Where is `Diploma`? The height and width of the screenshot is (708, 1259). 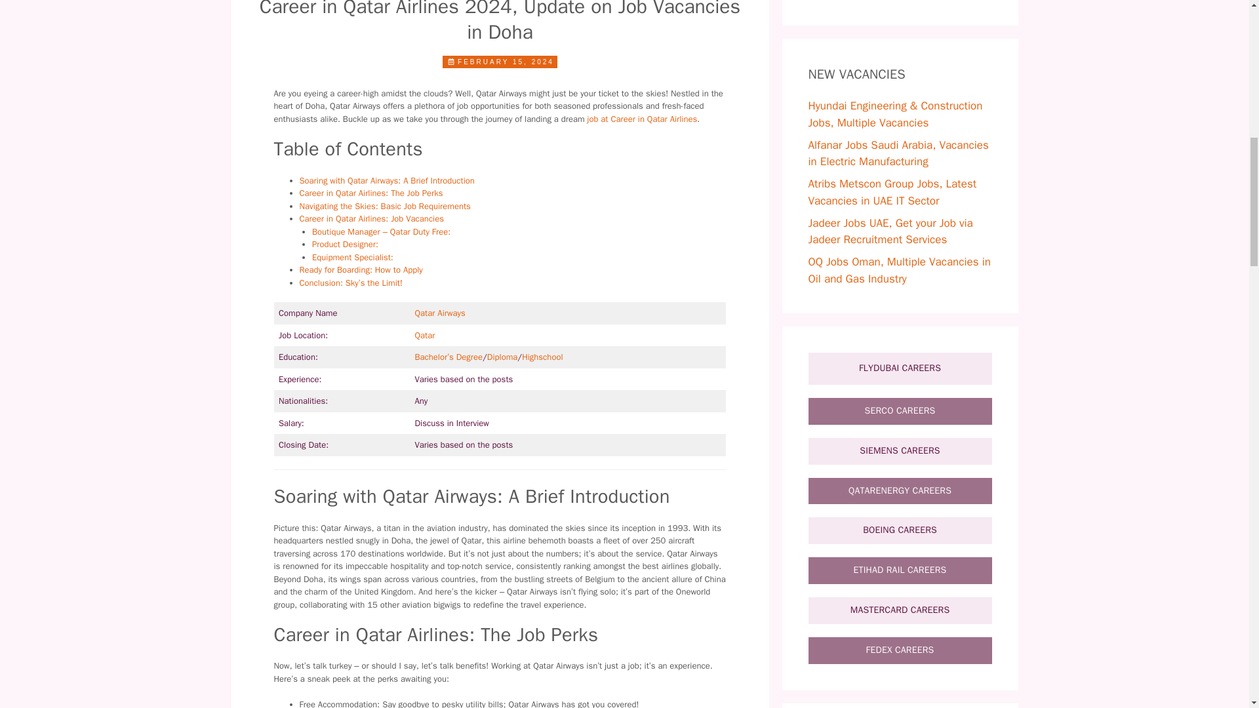
Diploma is located at coordinates (502, 357).